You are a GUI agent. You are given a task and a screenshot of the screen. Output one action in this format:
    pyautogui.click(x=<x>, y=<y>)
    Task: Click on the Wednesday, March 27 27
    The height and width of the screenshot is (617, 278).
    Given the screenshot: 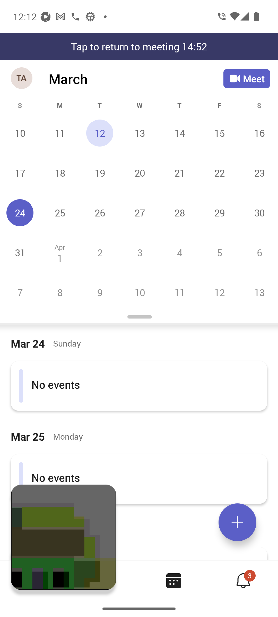 What is the action you would take?
    pyautogui.click(x=140, y=212)
    